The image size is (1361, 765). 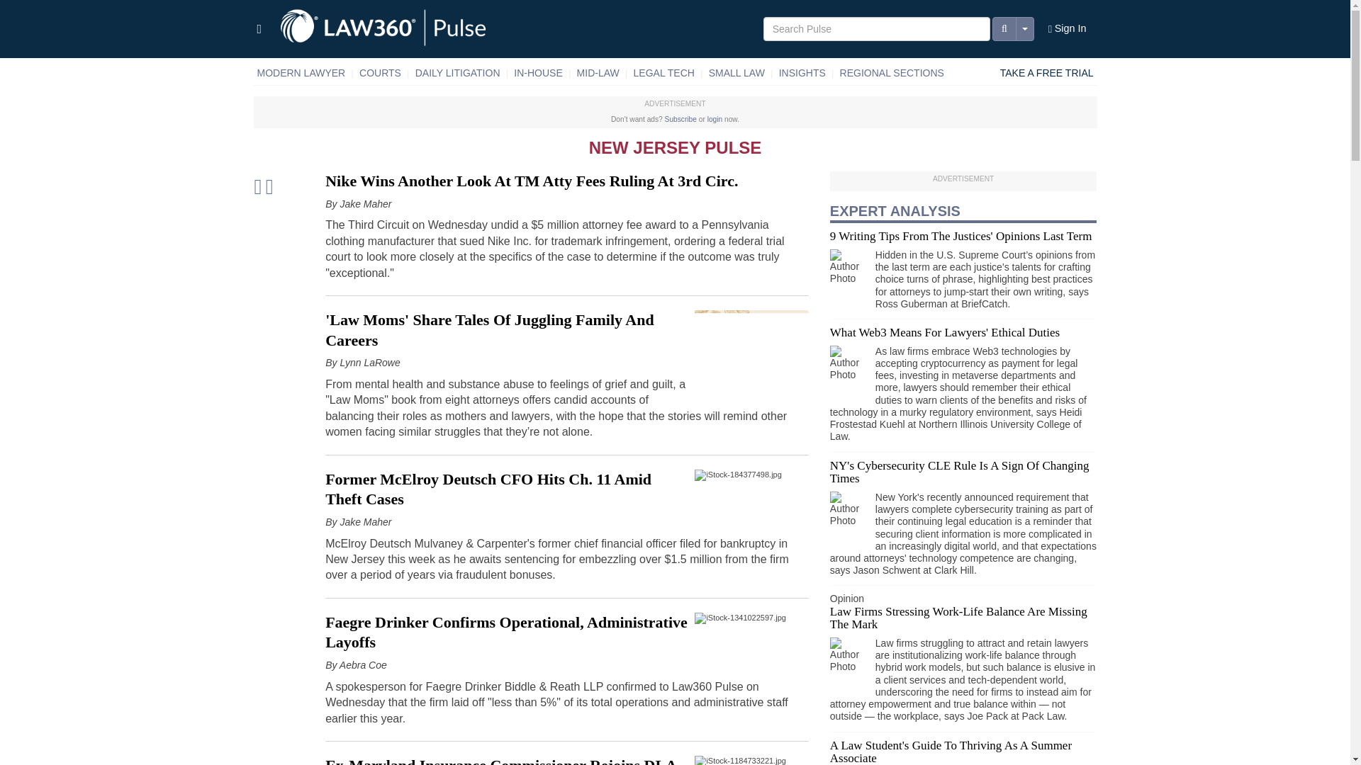 What do you see at coordinates (538, 73) in the screenshot?
I see `IN-HOUSE` at bounding box center [538, 73].